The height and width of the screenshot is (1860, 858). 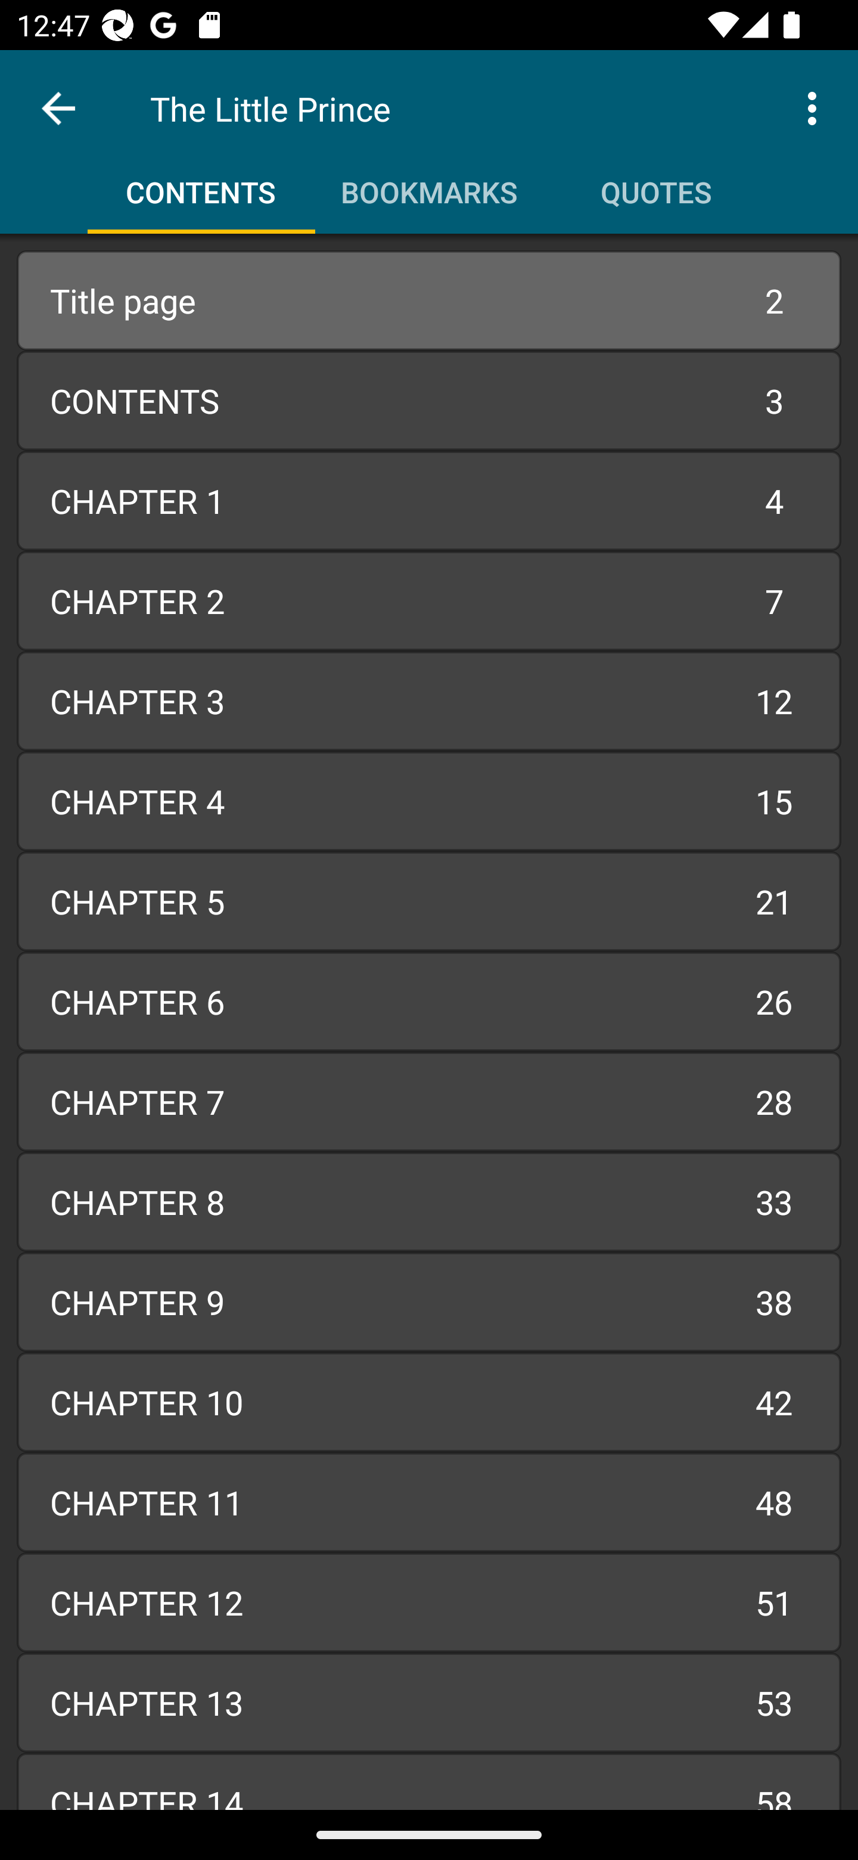 I want to click on CHAPTER 6 26, so click(x=429, y=1002).